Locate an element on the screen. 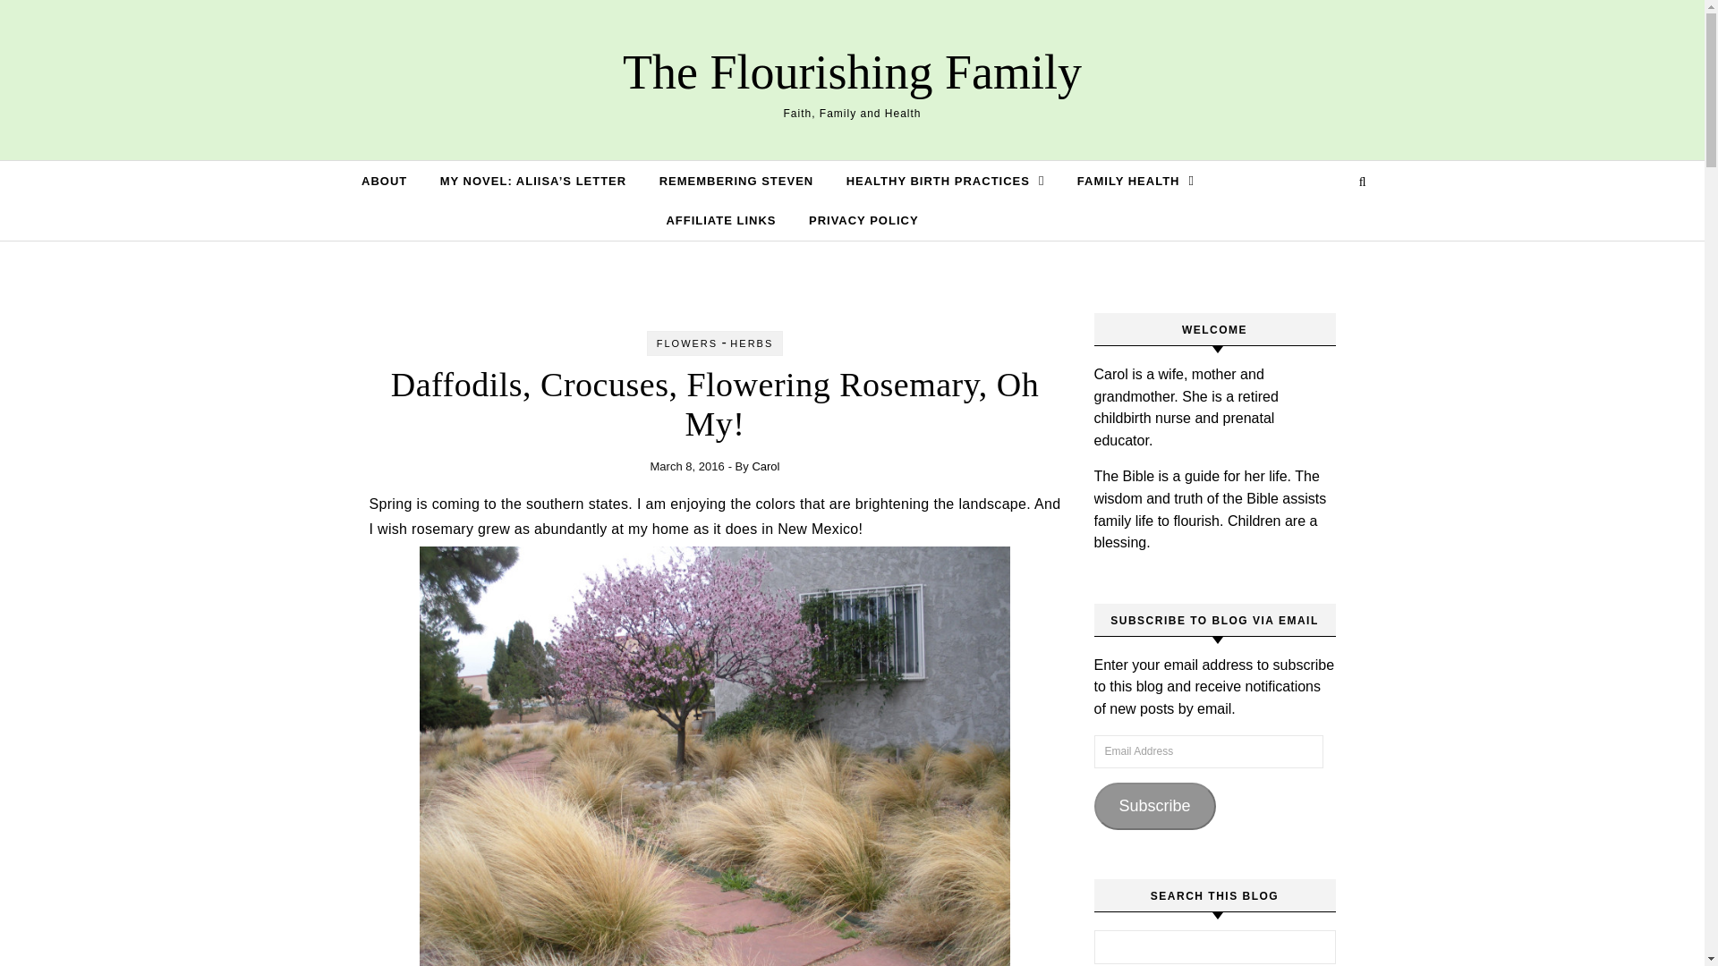 The width and height of the screenshot is (1718, 966). PRIVACY POLICY is located at coordinates (856, 220).